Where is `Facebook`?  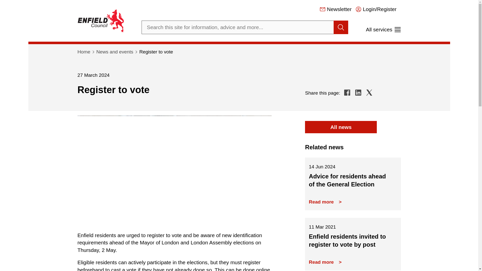 Facebook is located at coordinates (383, 28).